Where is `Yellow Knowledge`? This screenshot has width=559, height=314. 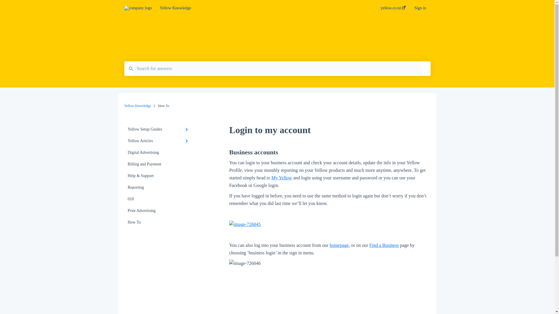 Yellow Knowledge is located at coordinates (261, 8).